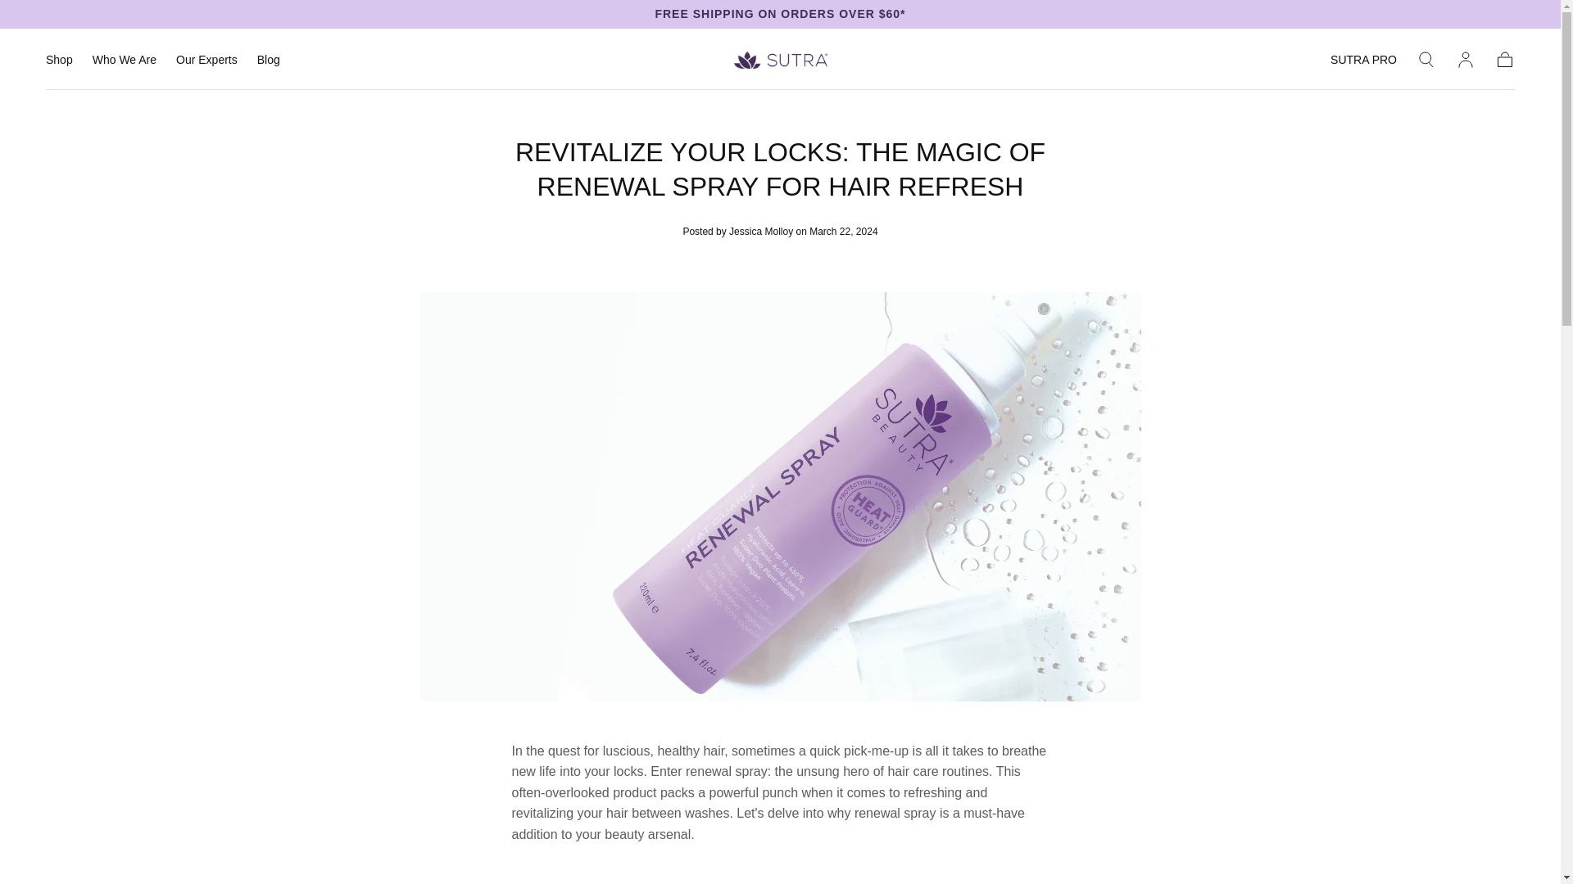  What do you see at coordinates (1504, 59) in the screenshot?
I see `Cart` at bounding box center [1504, 59].